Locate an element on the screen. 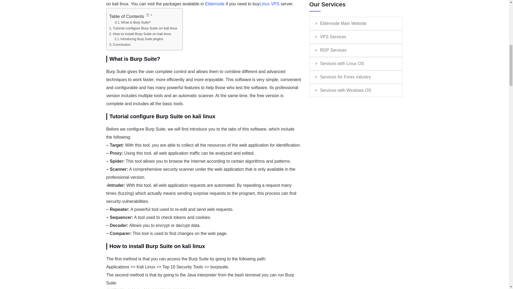 The width and height of the screenshot is (513, 289). Conclusion is located at coordinates (119, 44).